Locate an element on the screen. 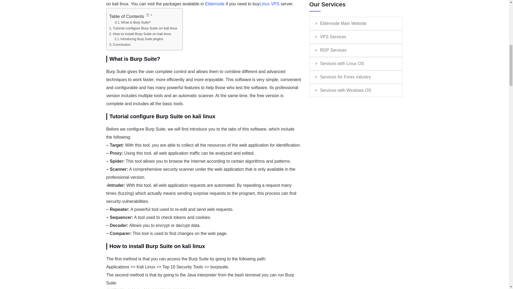 The width and height of the screenshot is (513, 289). Conclusion is located at coordinates (119, 44).